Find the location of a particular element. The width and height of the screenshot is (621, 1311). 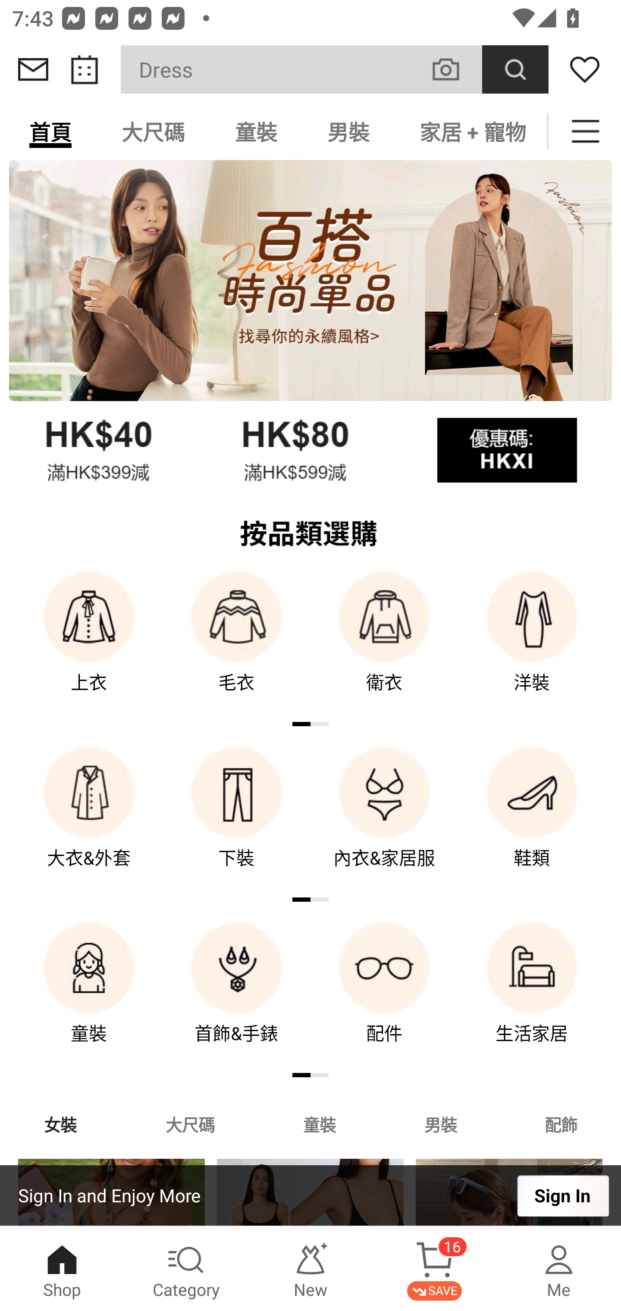

家居 + 寵物 is located at coordinates (471, 131).